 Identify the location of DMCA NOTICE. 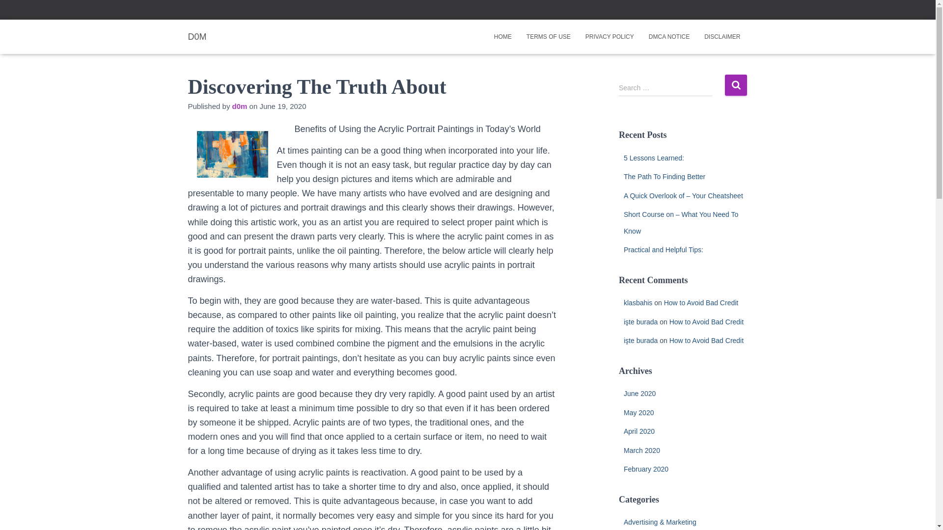
(669, 36).